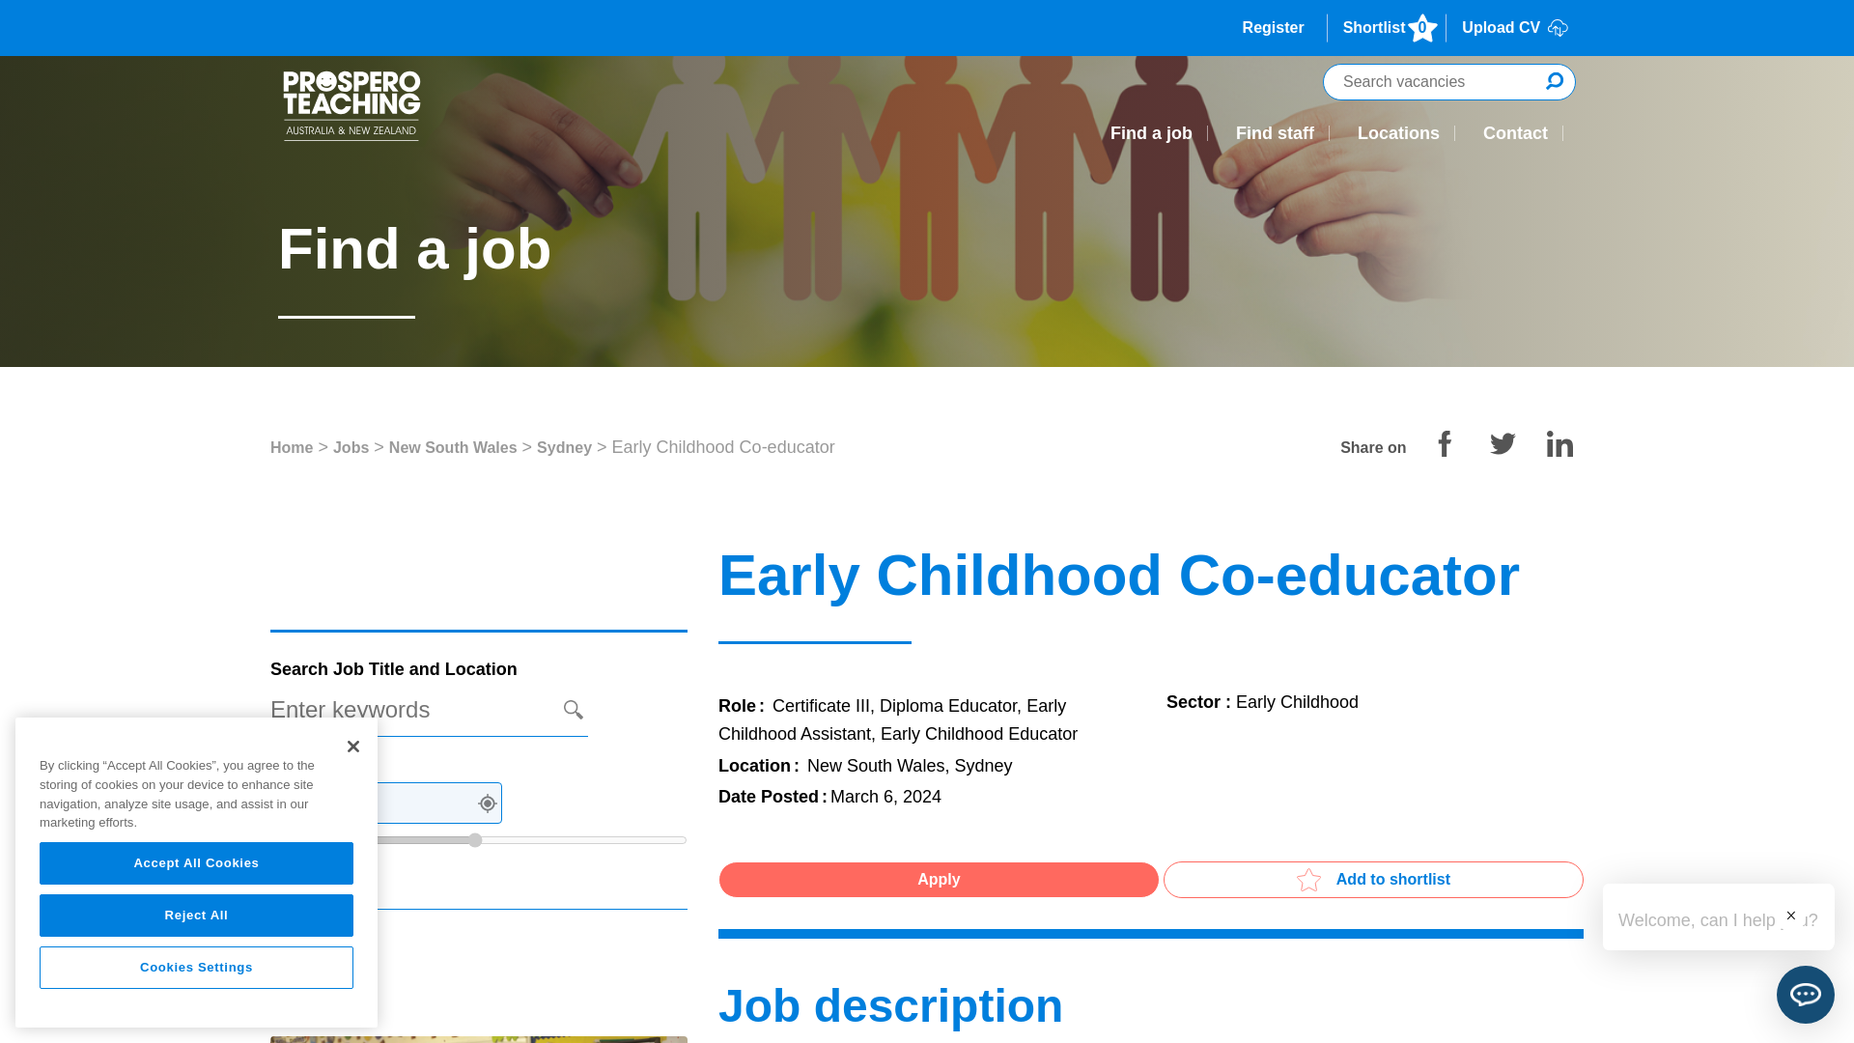  What do you see at coordinates (564, 448) in the screenshot?
I see `Sydney` at bounding box center [564, 448].